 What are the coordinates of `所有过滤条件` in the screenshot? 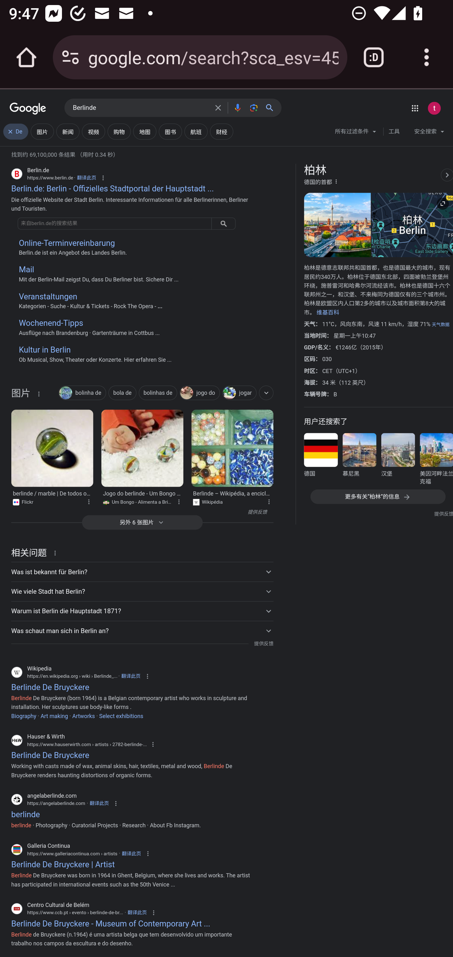 It's located at (356, 133).